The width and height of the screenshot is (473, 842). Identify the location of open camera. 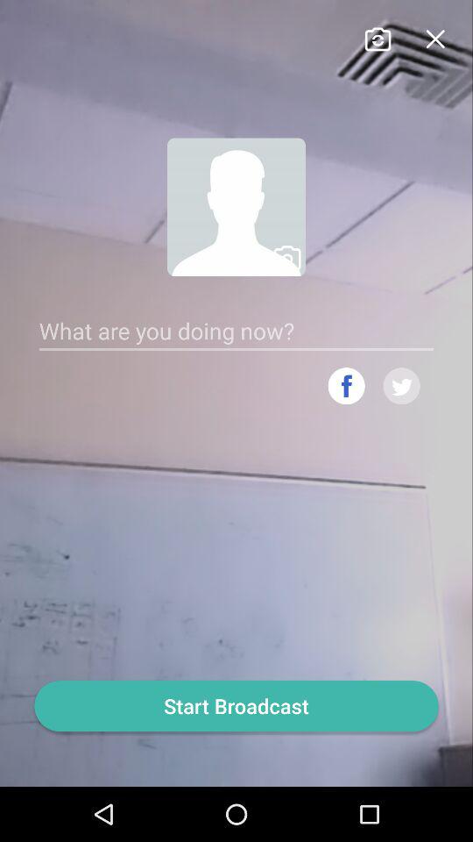
(377, 37).